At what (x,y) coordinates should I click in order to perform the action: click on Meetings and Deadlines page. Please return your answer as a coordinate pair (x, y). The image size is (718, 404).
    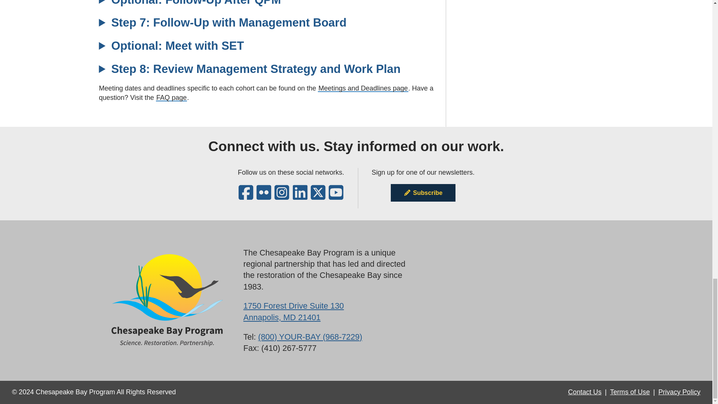
    Looking at the image, I should click on (363, 88).